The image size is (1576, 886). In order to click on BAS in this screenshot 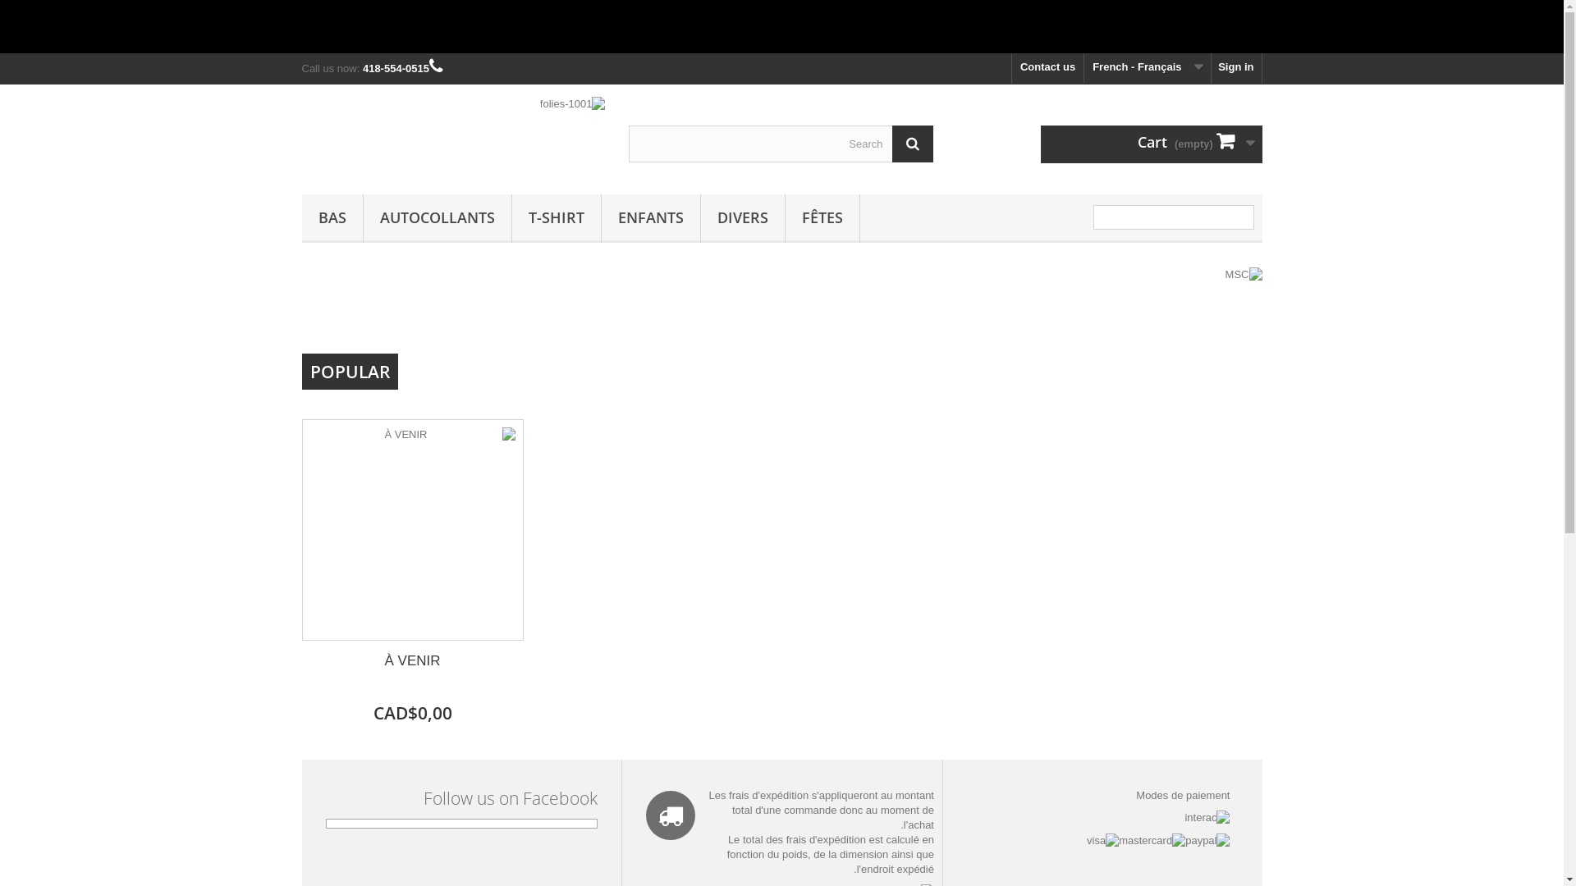, I will do `click(332, 218)`.